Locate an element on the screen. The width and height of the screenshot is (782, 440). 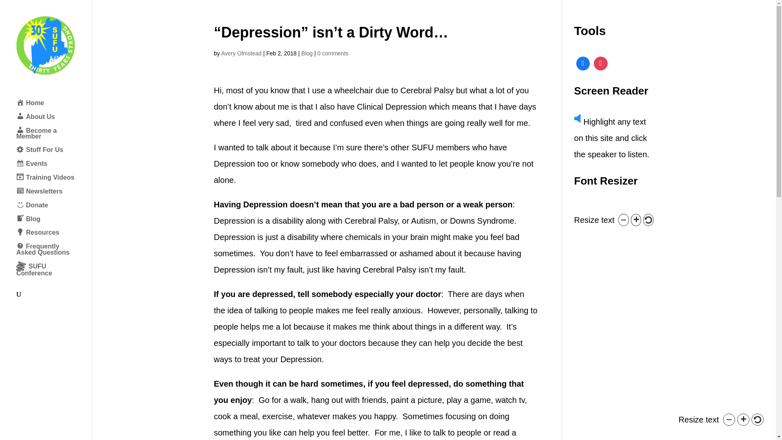
Avery Olmstead is located at coordinates (241, 53).